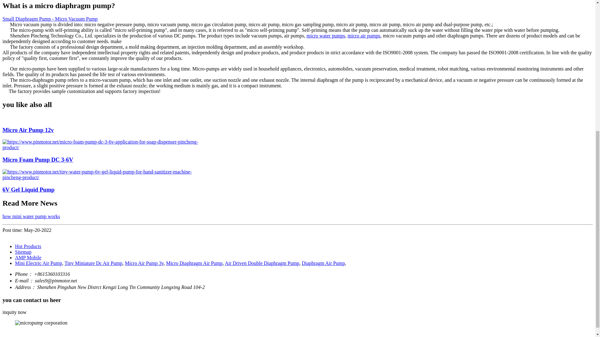 This screenshot has height=337, width=600. What do you see at coordinates (364, 36) in the screenshot?
I see `micro air pumps` at bounding box center [364, 36].